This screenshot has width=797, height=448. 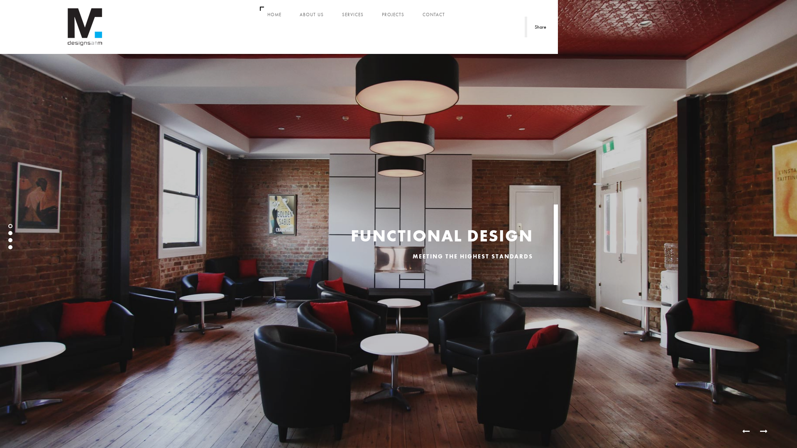 I want to click on Share, so click(x=539, y=27).